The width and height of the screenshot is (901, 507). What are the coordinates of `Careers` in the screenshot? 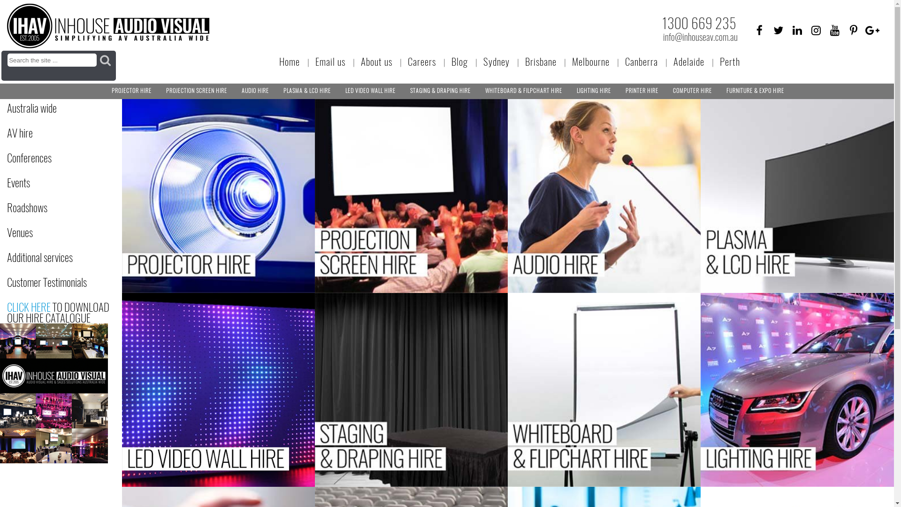 It's located at (422, 62).